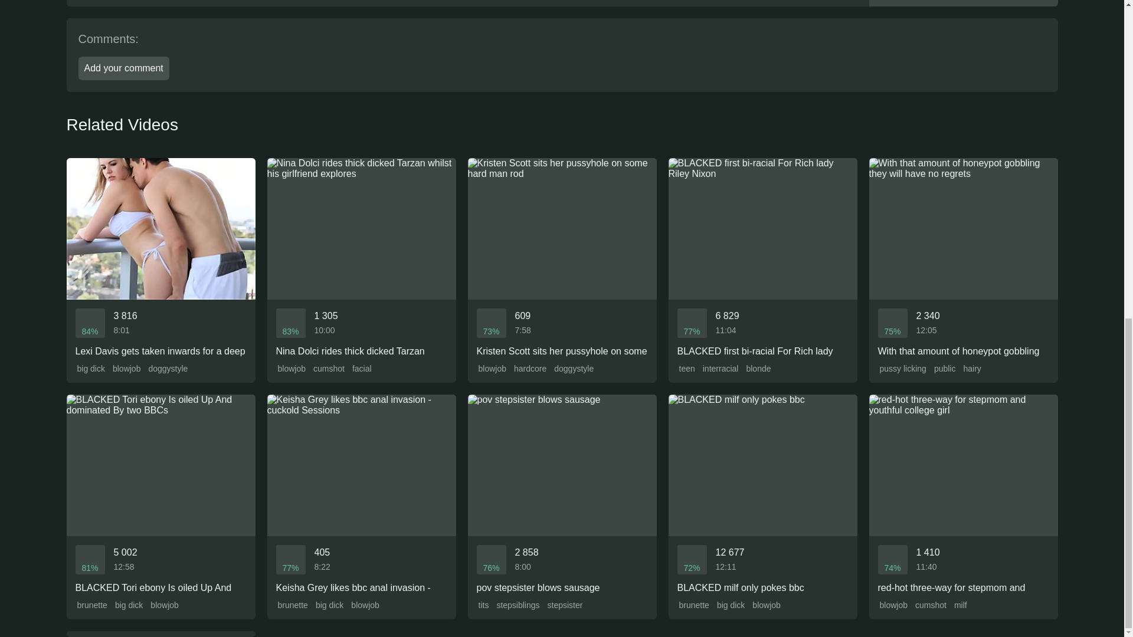 This screenshot has height=637, width=1133. Describe the element at coordinates (573, 369) in the screenshot. I see `doggystyle` at that location.